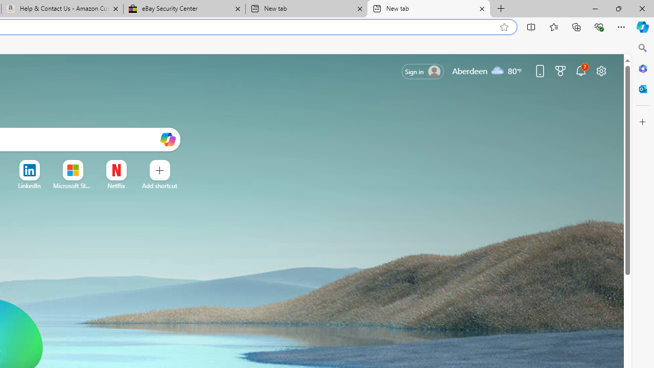 Image resolution: width=654 pixels, height=368 pixels. What do you see at coordinates (423, 72) in the screenshot?
I see `Click to sign into Microsoft Edge` at bounding box center [423, 72].